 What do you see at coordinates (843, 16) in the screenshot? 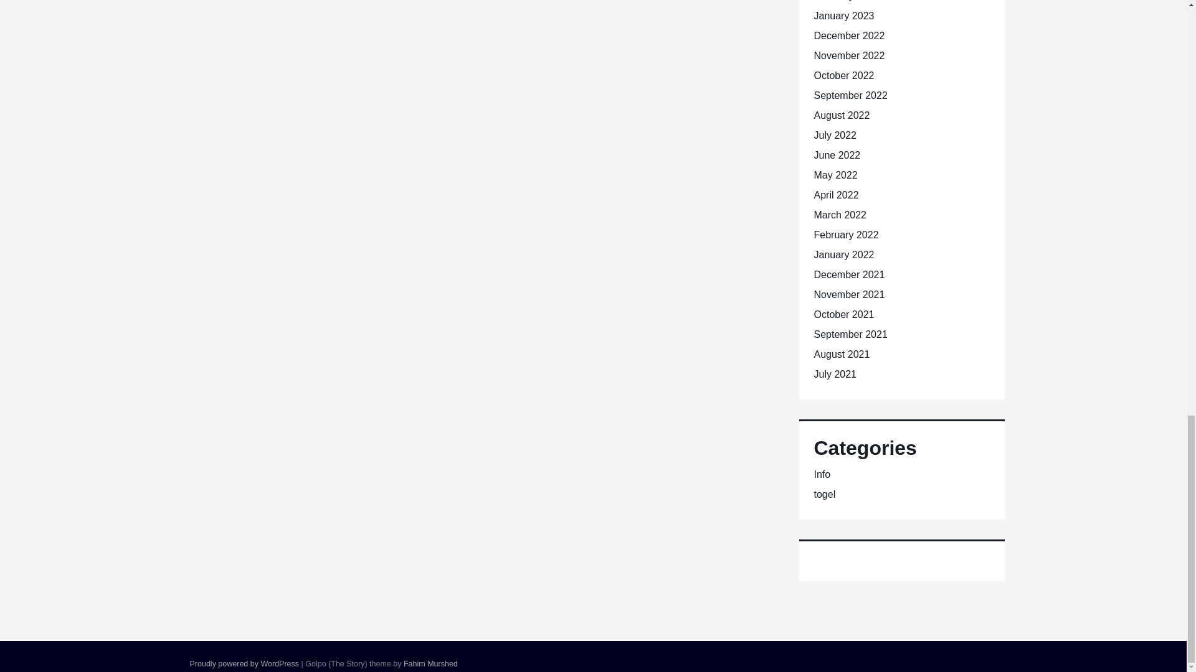
I see `January 2023` at bounding box center [843, 16].